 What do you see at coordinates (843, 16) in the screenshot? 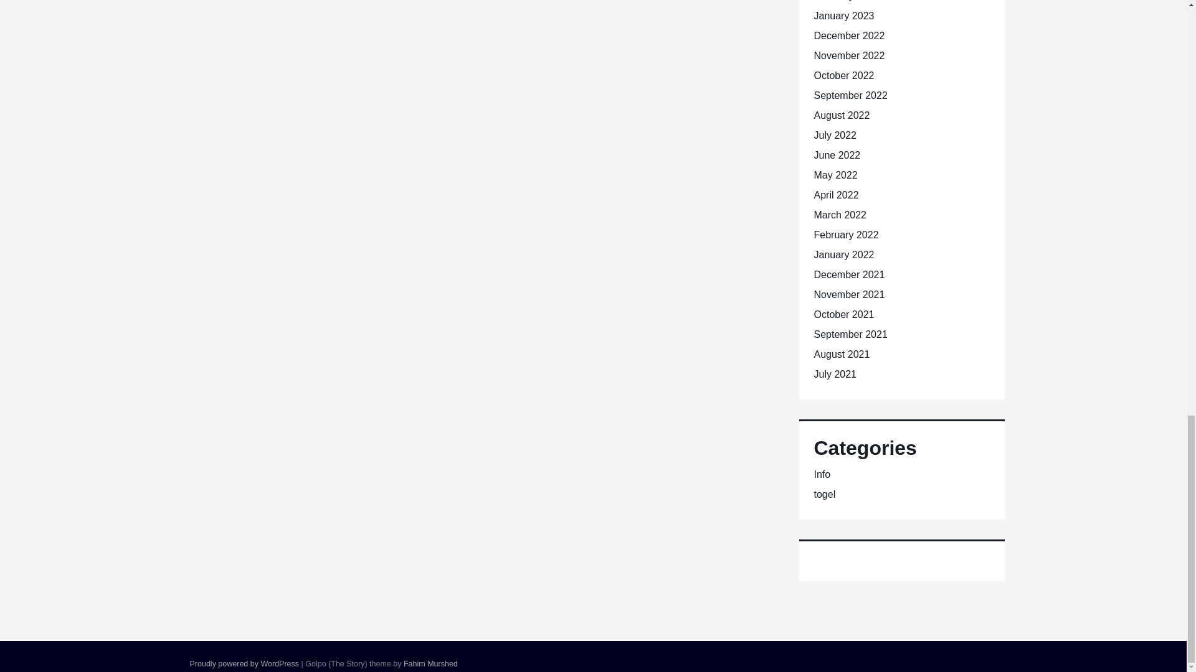
I see `January 2023` at bounding box center [843, 16].